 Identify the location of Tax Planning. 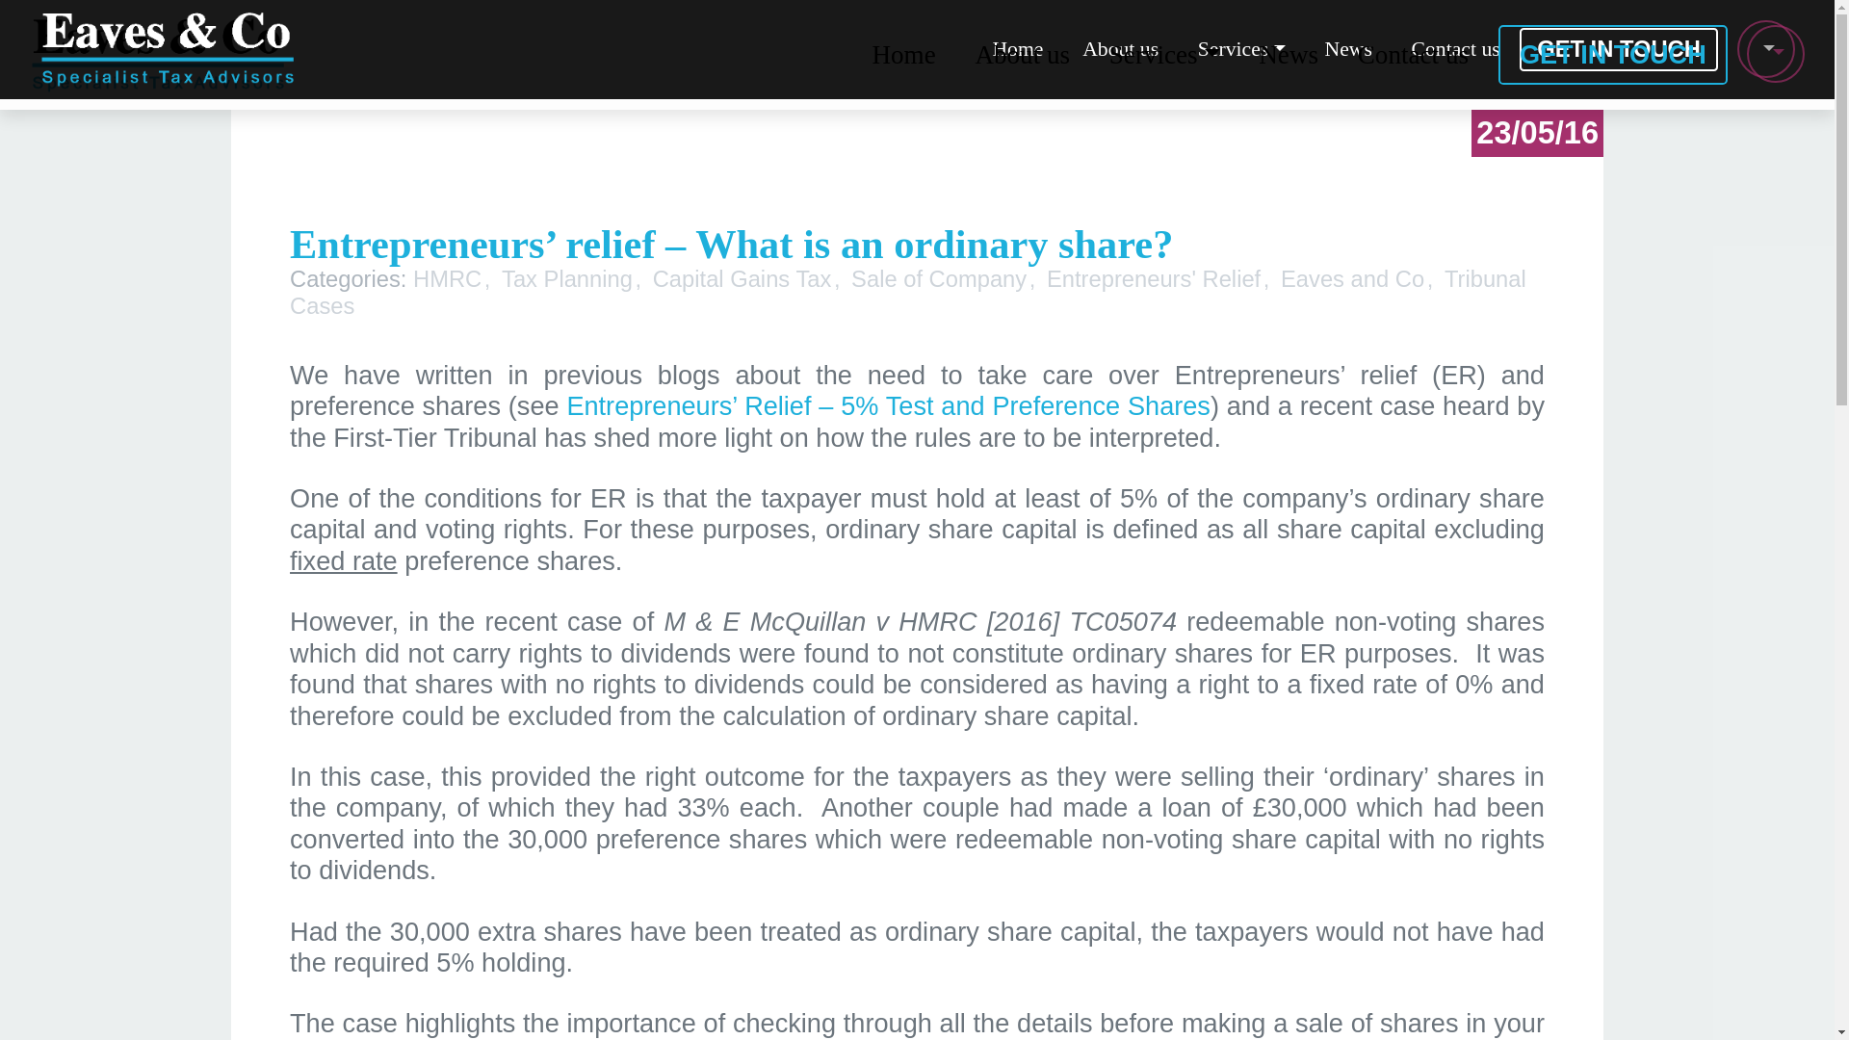
(576, 279).